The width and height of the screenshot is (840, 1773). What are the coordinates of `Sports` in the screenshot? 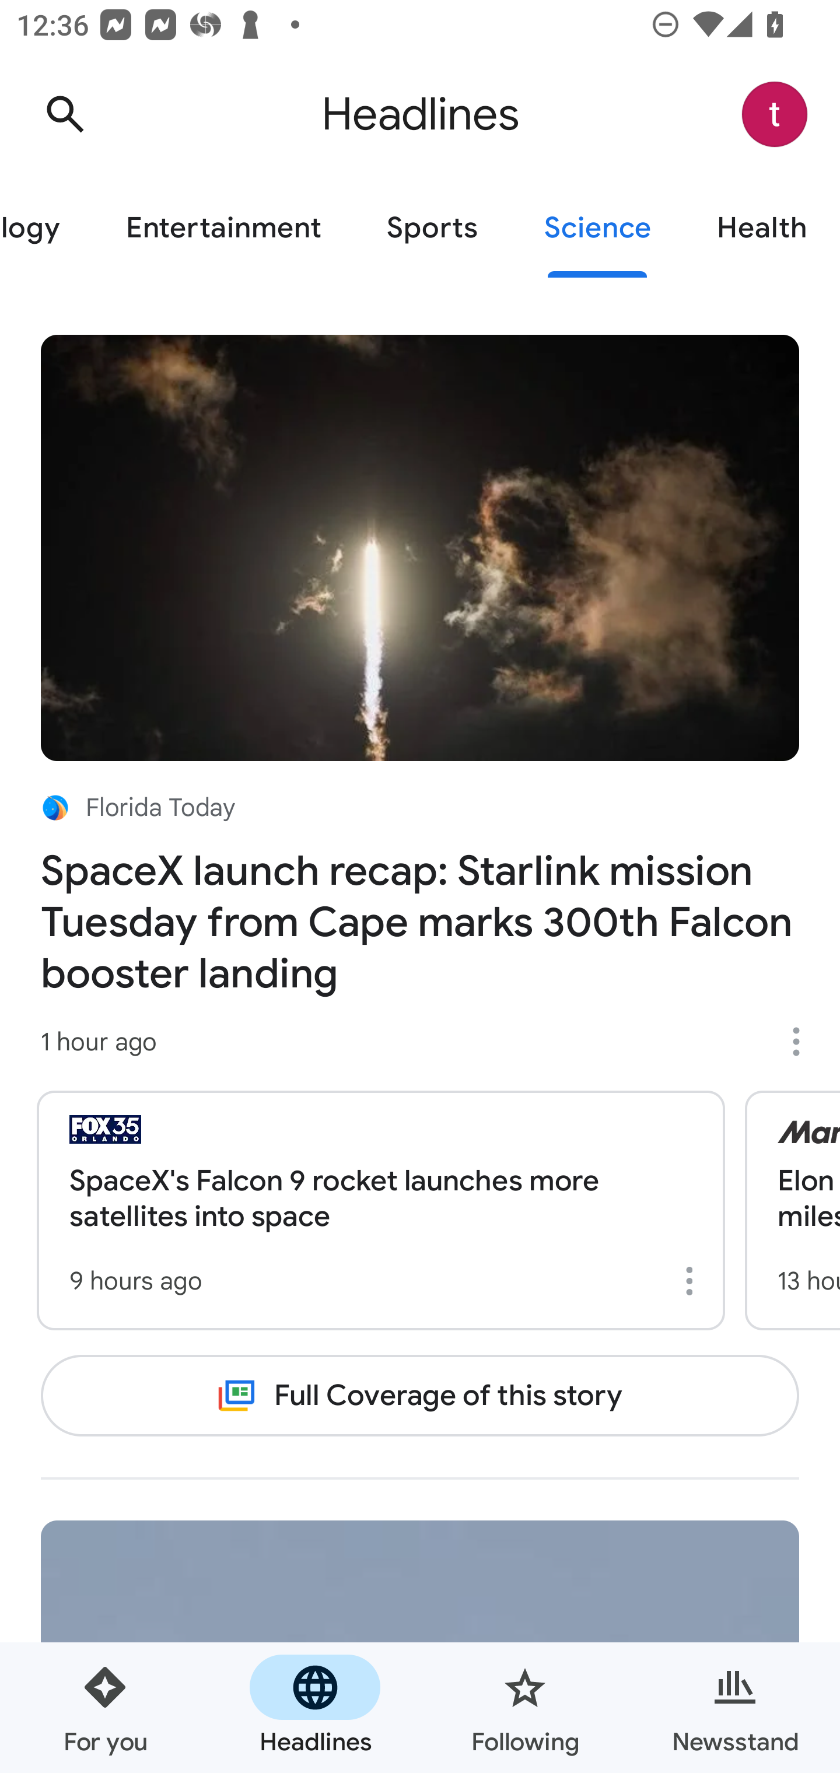 It's located at (432, 229).